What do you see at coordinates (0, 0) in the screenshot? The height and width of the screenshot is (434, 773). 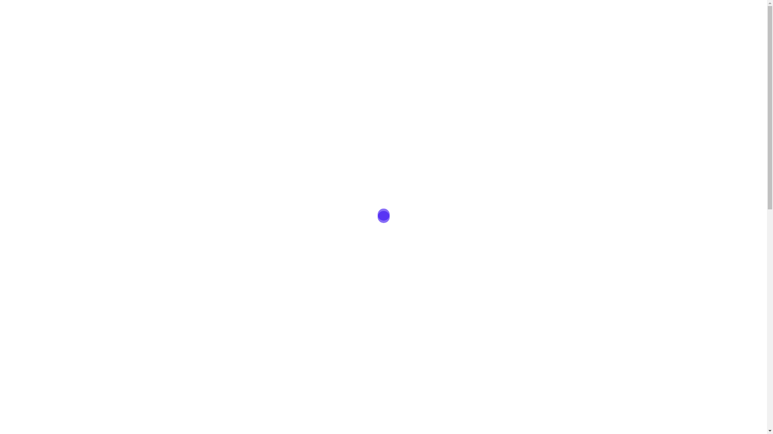 I see `Skip to content` at bounding box center [0, 0].